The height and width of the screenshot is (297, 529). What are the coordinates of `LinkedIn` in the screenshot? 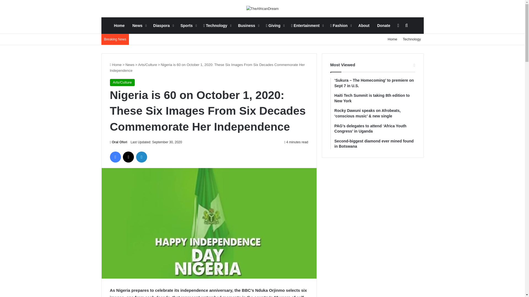 It's located at (141, 157).